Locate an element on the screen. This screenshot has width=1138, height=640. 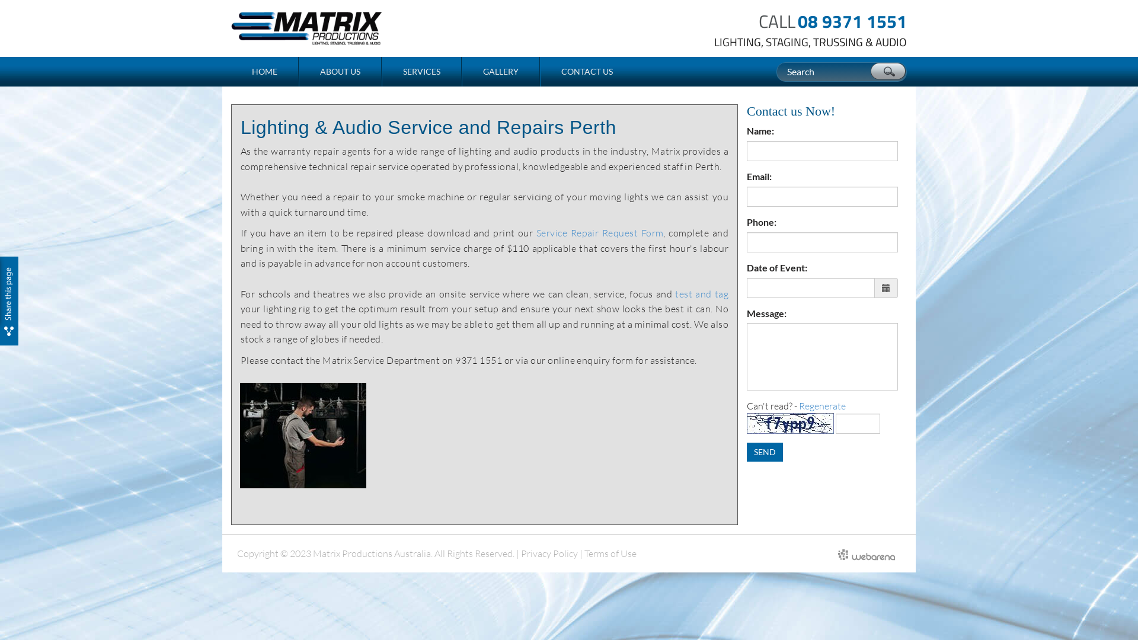
CONTACT US is located at coordinates (587, 72).